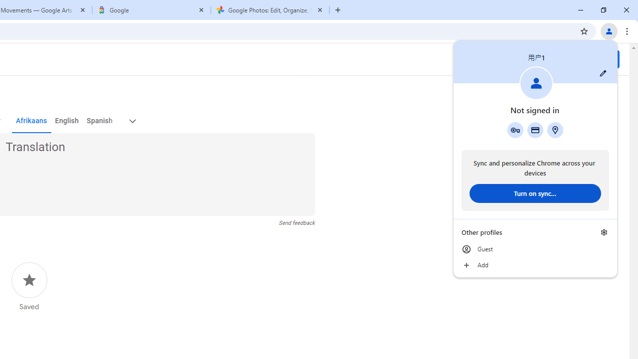 The image size is (638, 359). Describe the element at coordinates (515, 130) in the screenshot. I see `Google Password Manager` at that location.